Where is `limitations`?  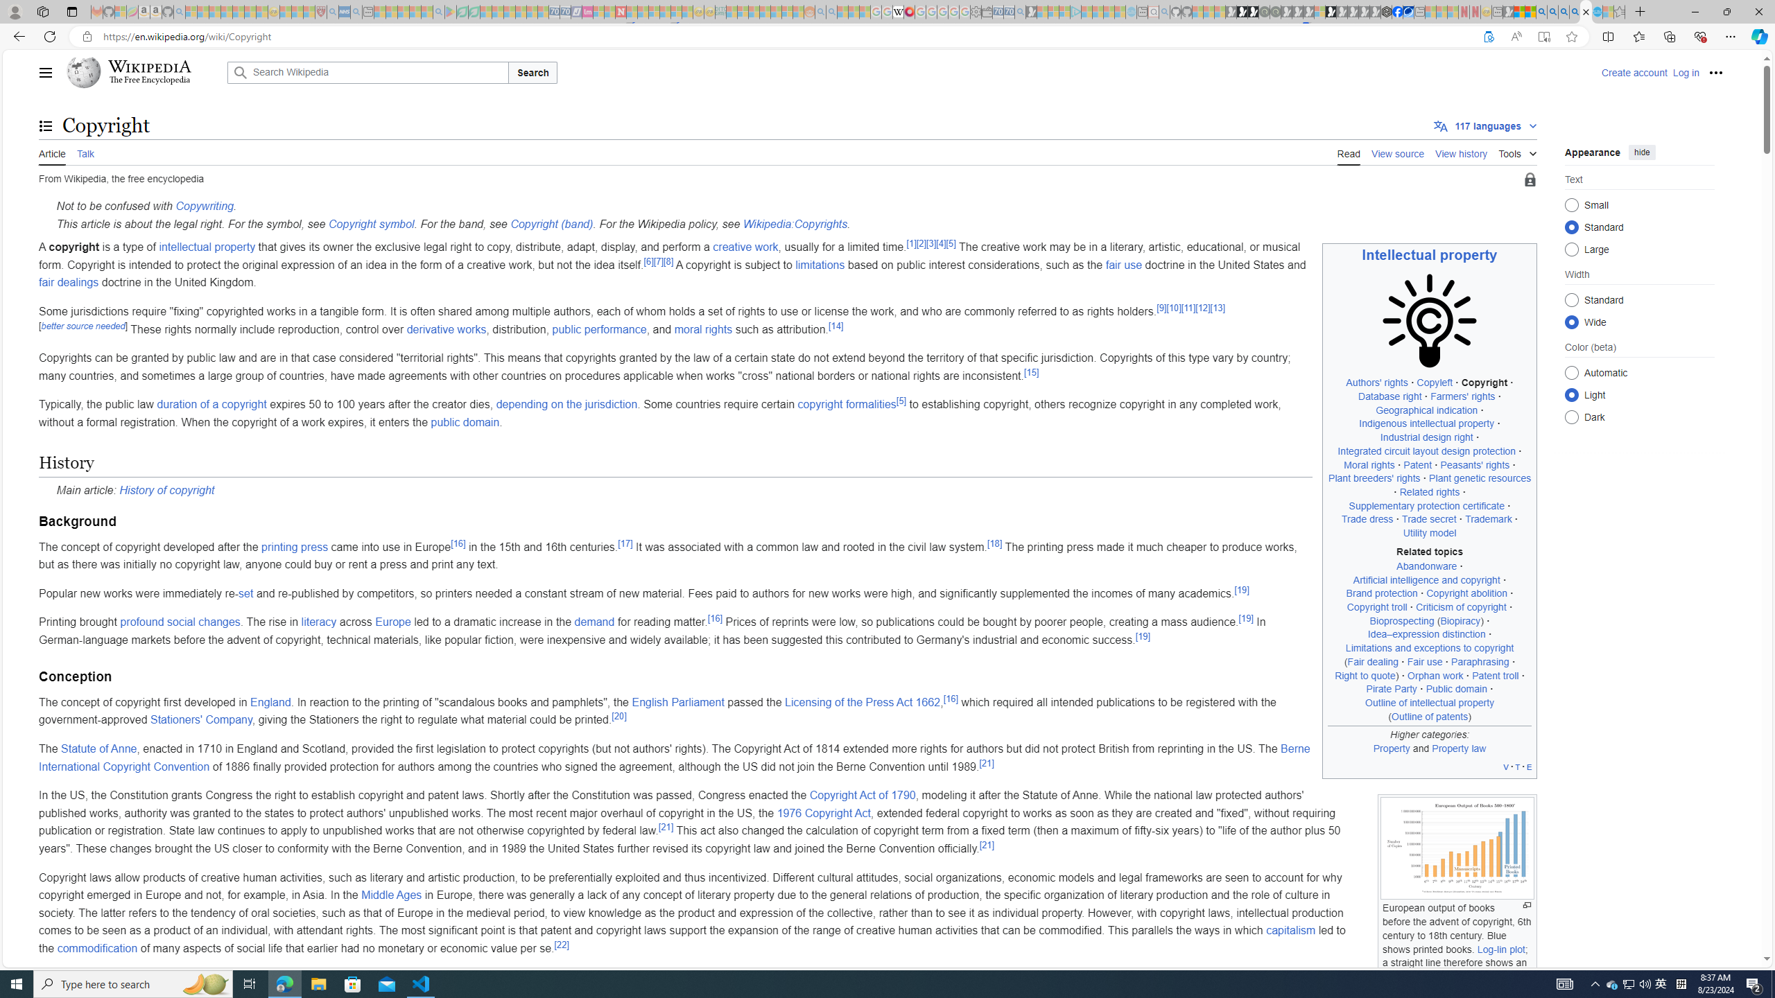 limitations is located at coordinates (820, 265).